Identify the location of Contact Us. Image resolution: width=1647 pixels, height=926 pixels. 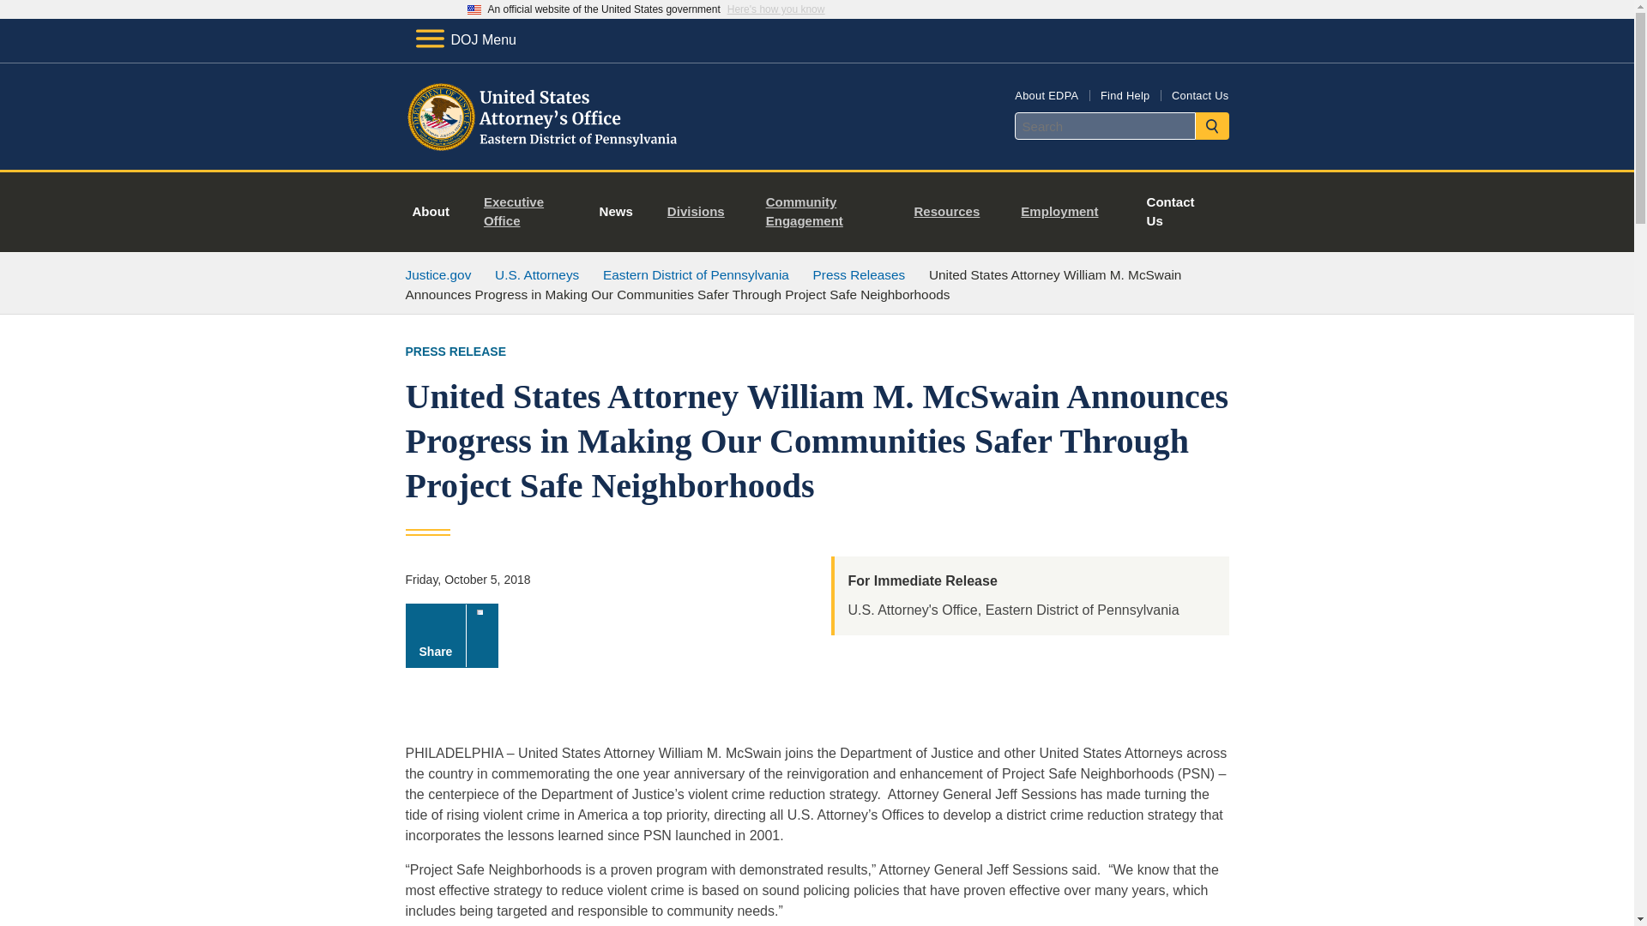
(1170, 211).